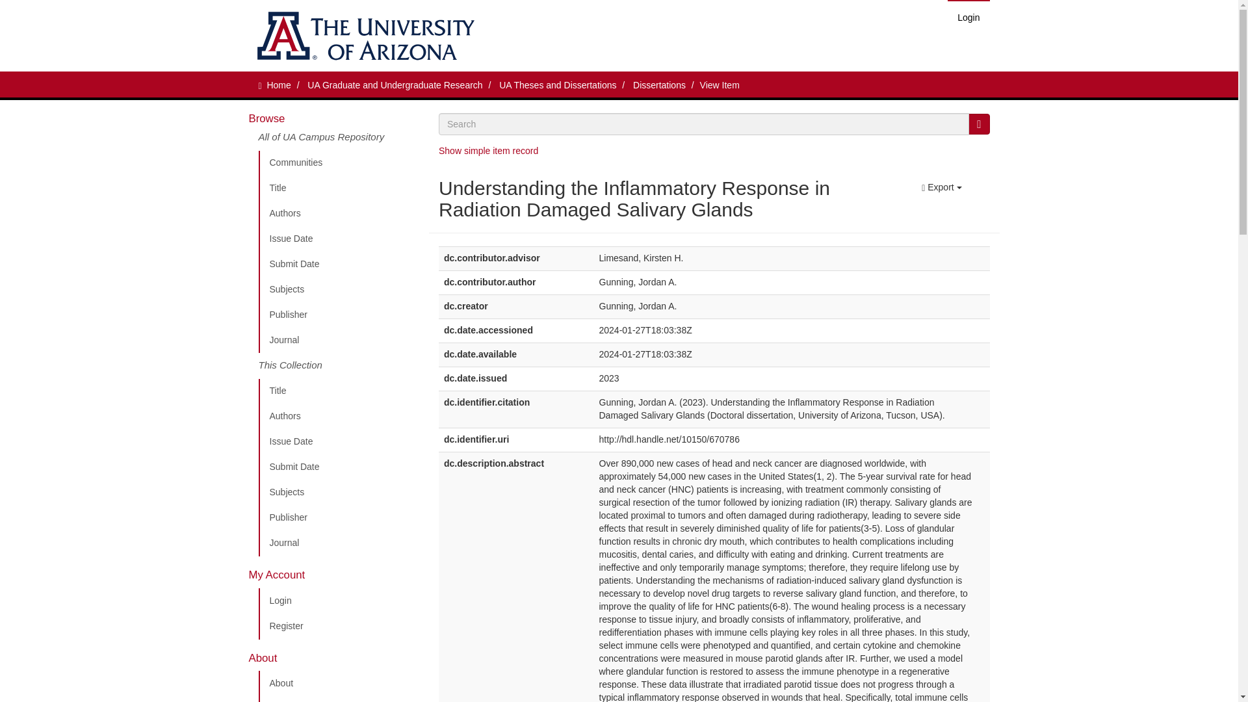 The height and width of the screenshot is (702, 1248). What do you see at coordinates (339, 416) in the screenshot?
I see `Authors` at bounding box center [339, 416].